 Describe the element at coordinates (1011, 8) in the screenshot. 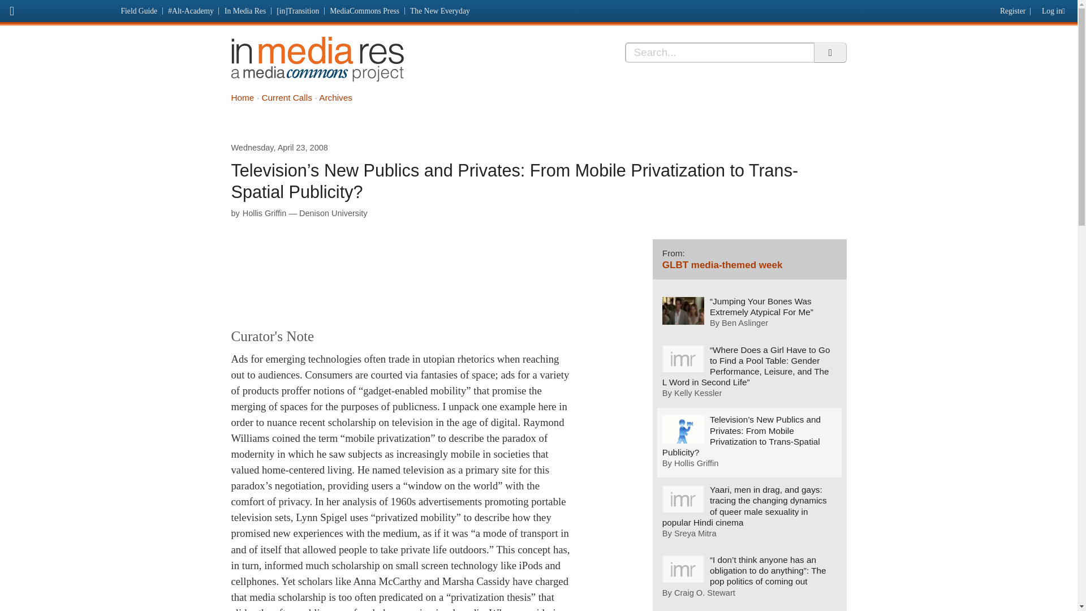

I see `Register` at that location.